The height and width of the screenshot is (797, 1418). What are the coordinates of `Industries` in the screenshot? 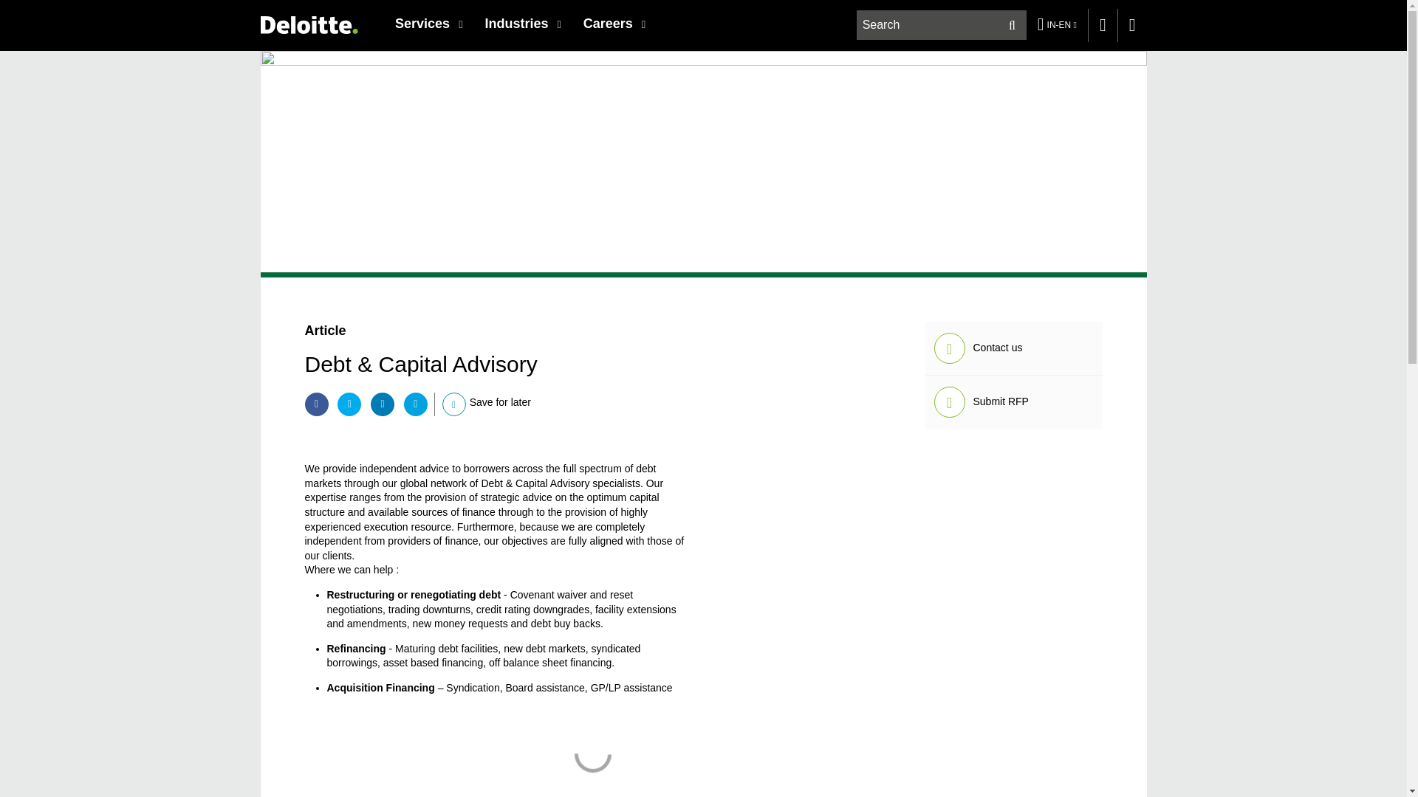 It's located at (522, 24).